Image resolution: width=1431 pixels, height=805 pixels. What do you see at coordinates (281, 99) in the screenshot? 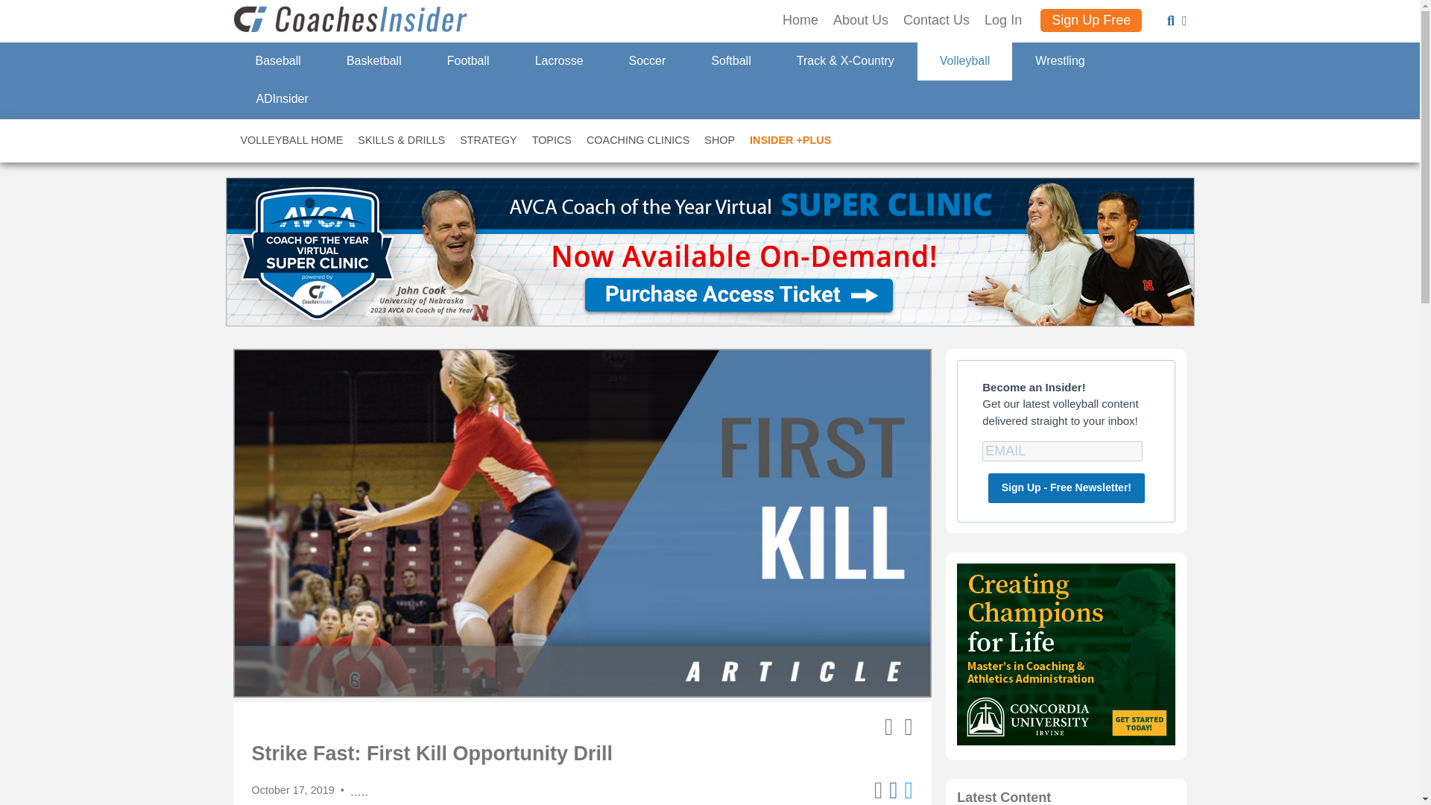
I see `ADInsider` at bounding box center [281, 99].